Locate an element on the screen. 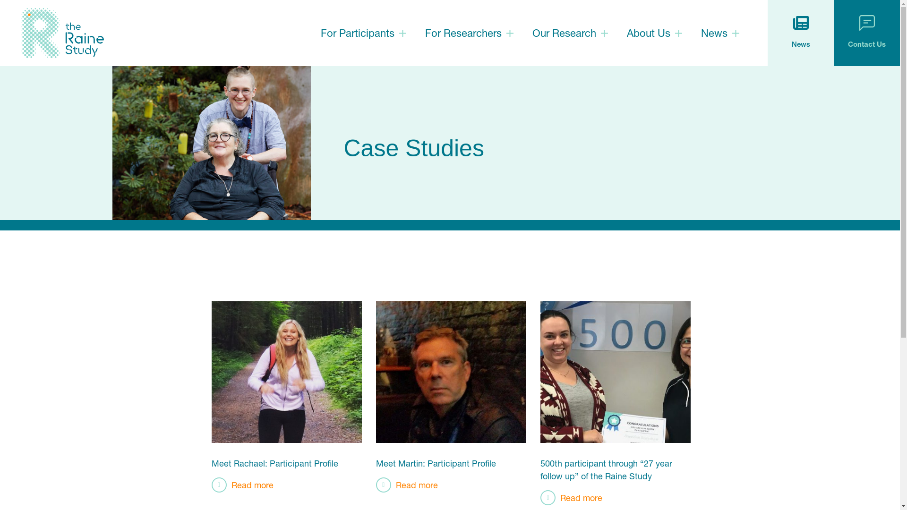  For Researchers is located at coordinates (463, 33).